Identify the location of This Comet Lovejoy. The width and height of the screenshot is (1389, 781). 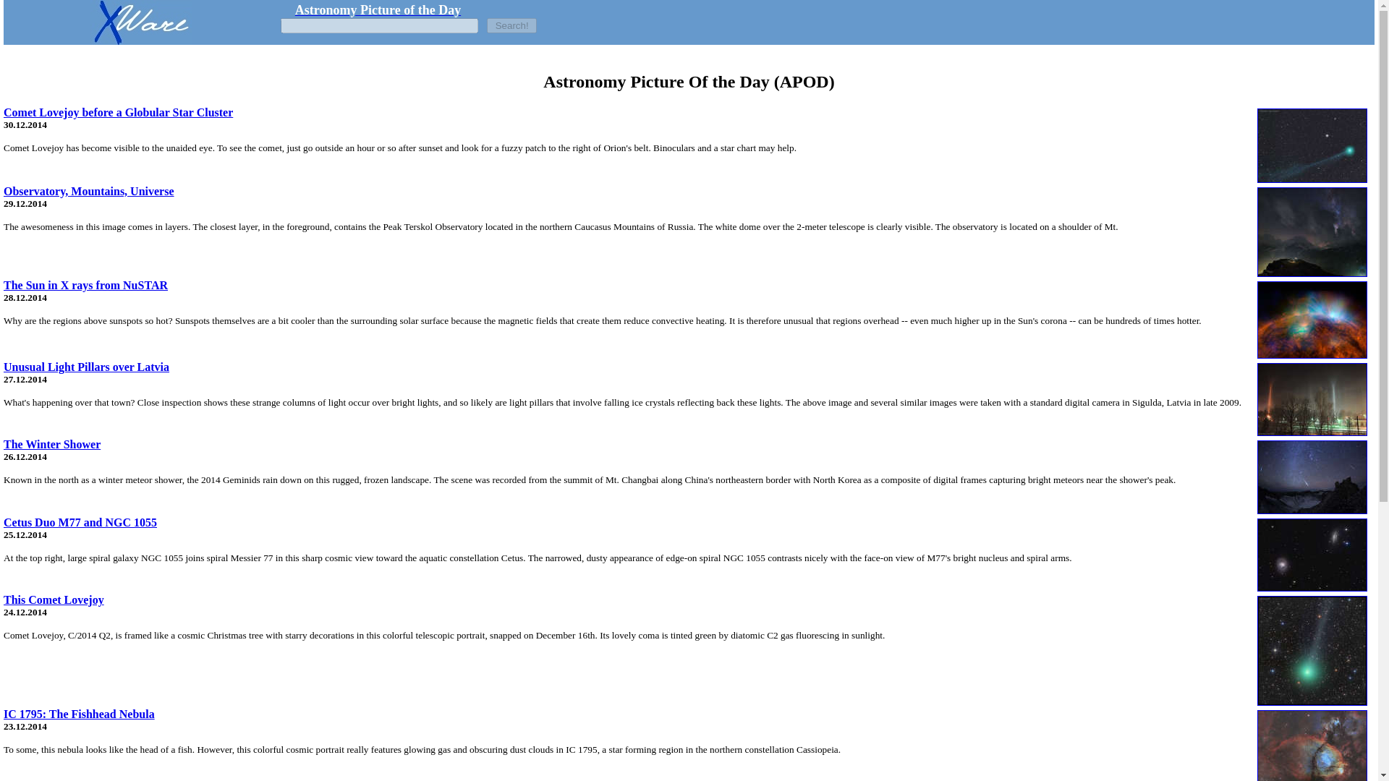
(54, 599).